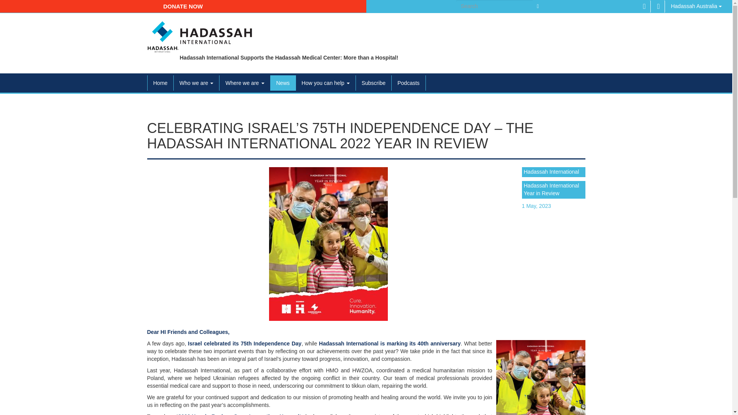 Image resolution: width=738 pixels, height=415 pixels. I want to click on DONATE NOW, so click(183, 6).